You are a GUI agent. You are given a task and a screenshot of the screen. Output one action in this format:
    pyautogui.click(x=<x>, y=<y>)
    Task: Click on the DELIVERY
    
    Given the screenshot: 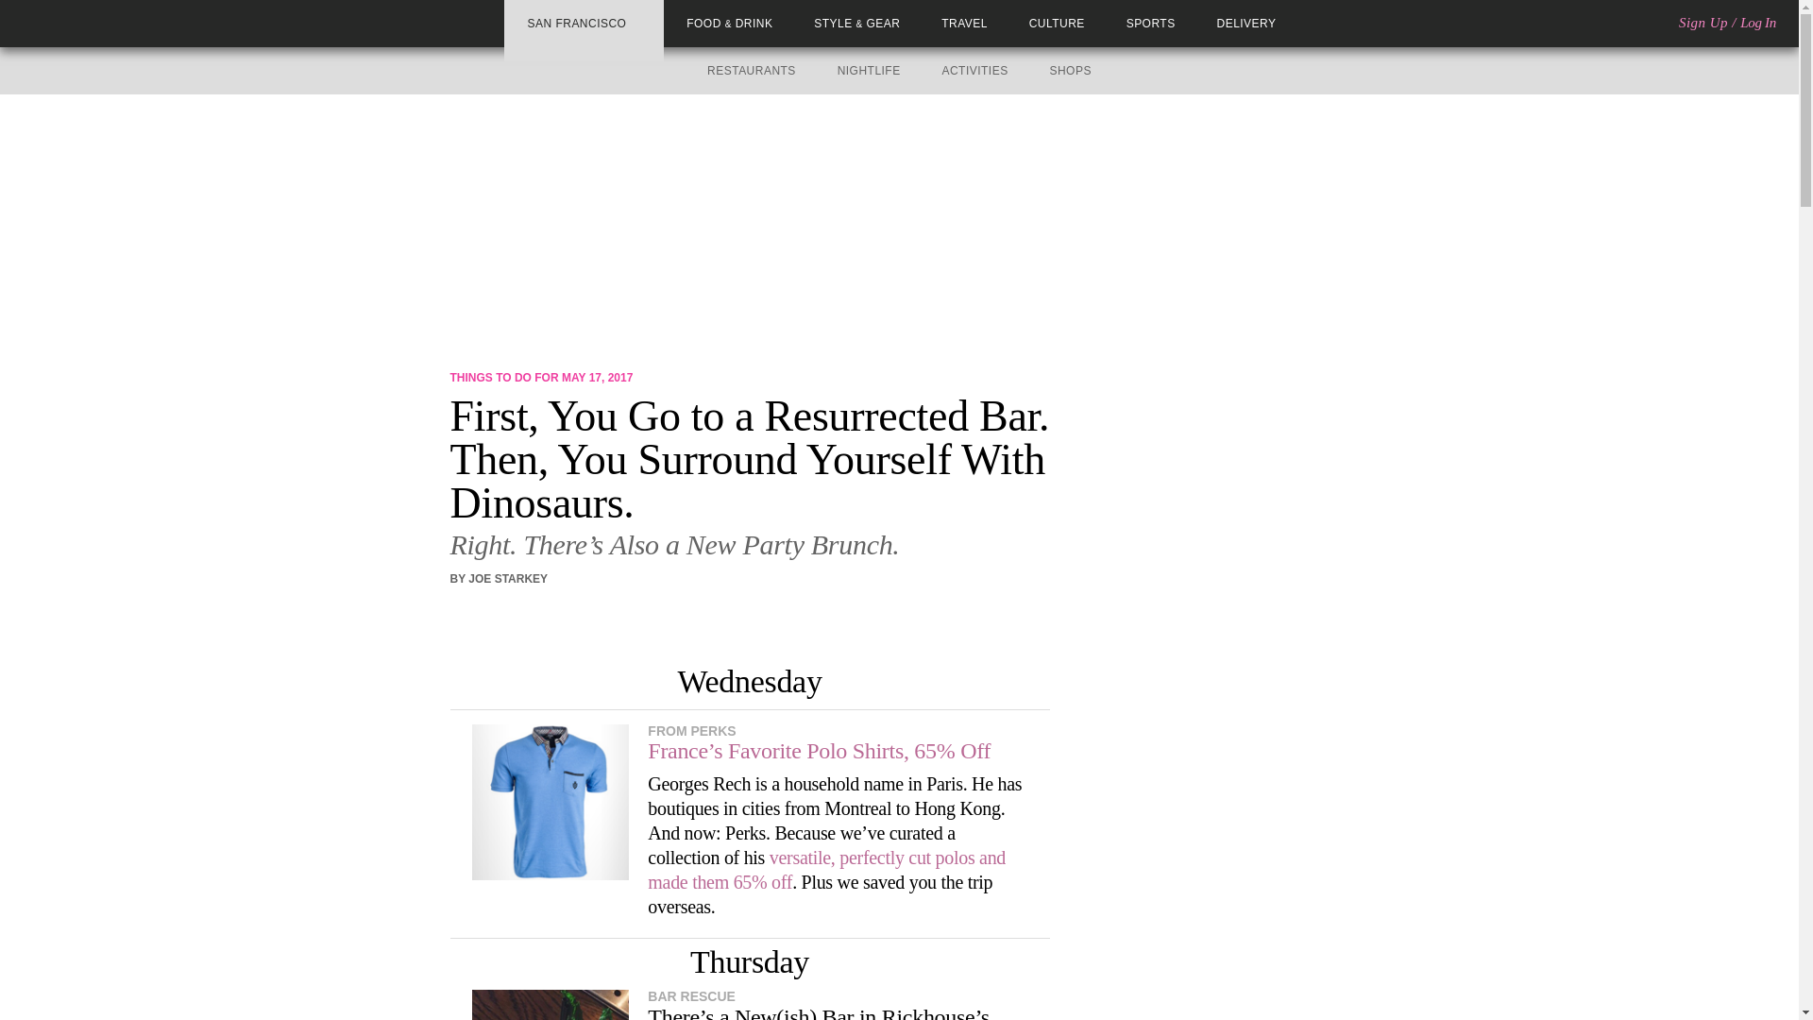 What is the action you would take?
    pyautogui.click(x=1246, y=24)
    